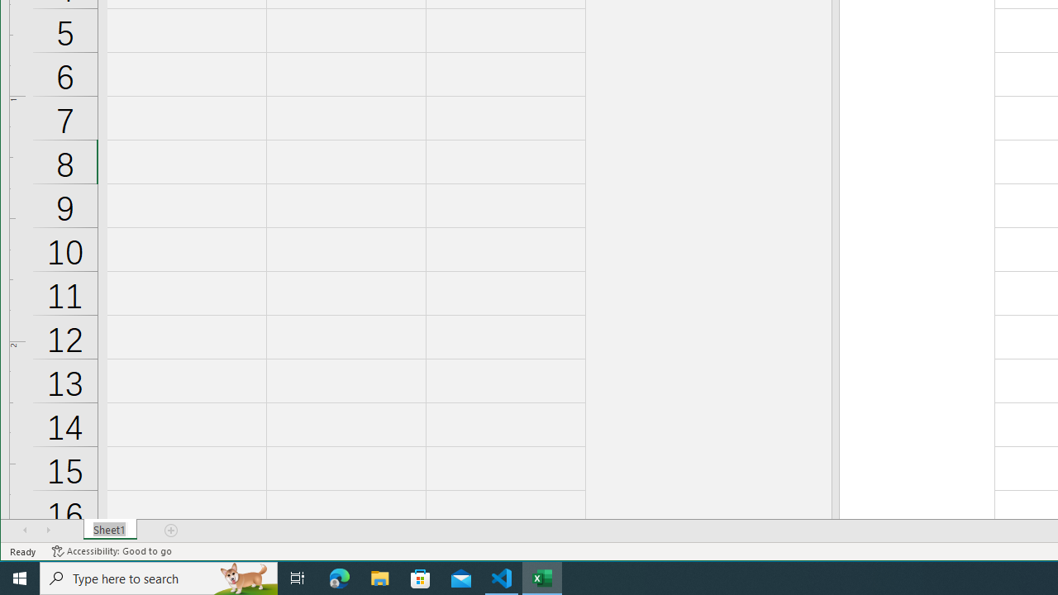 This screenshot has height=595, width=1058. I want to click on Microsoft Store, so click(421, 578).